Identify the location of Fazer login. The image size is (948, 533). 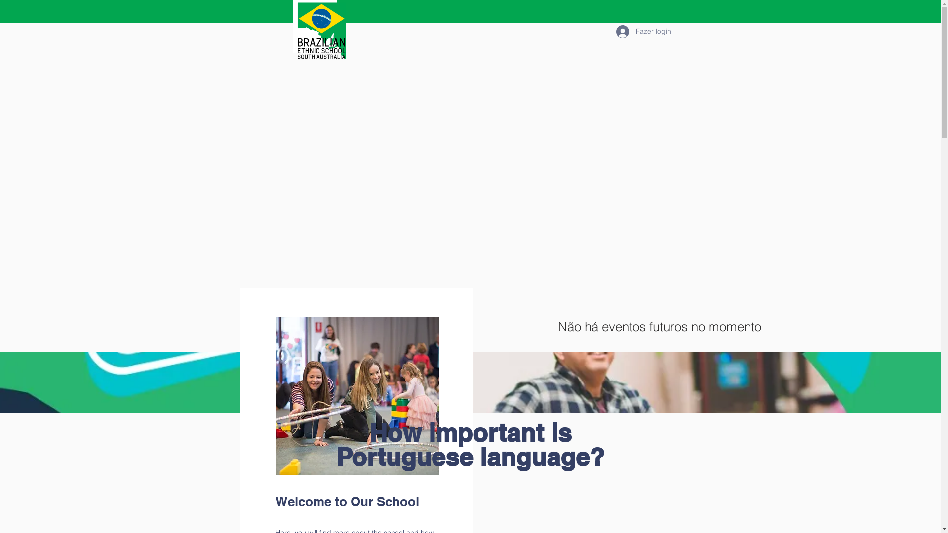
(639, 31).